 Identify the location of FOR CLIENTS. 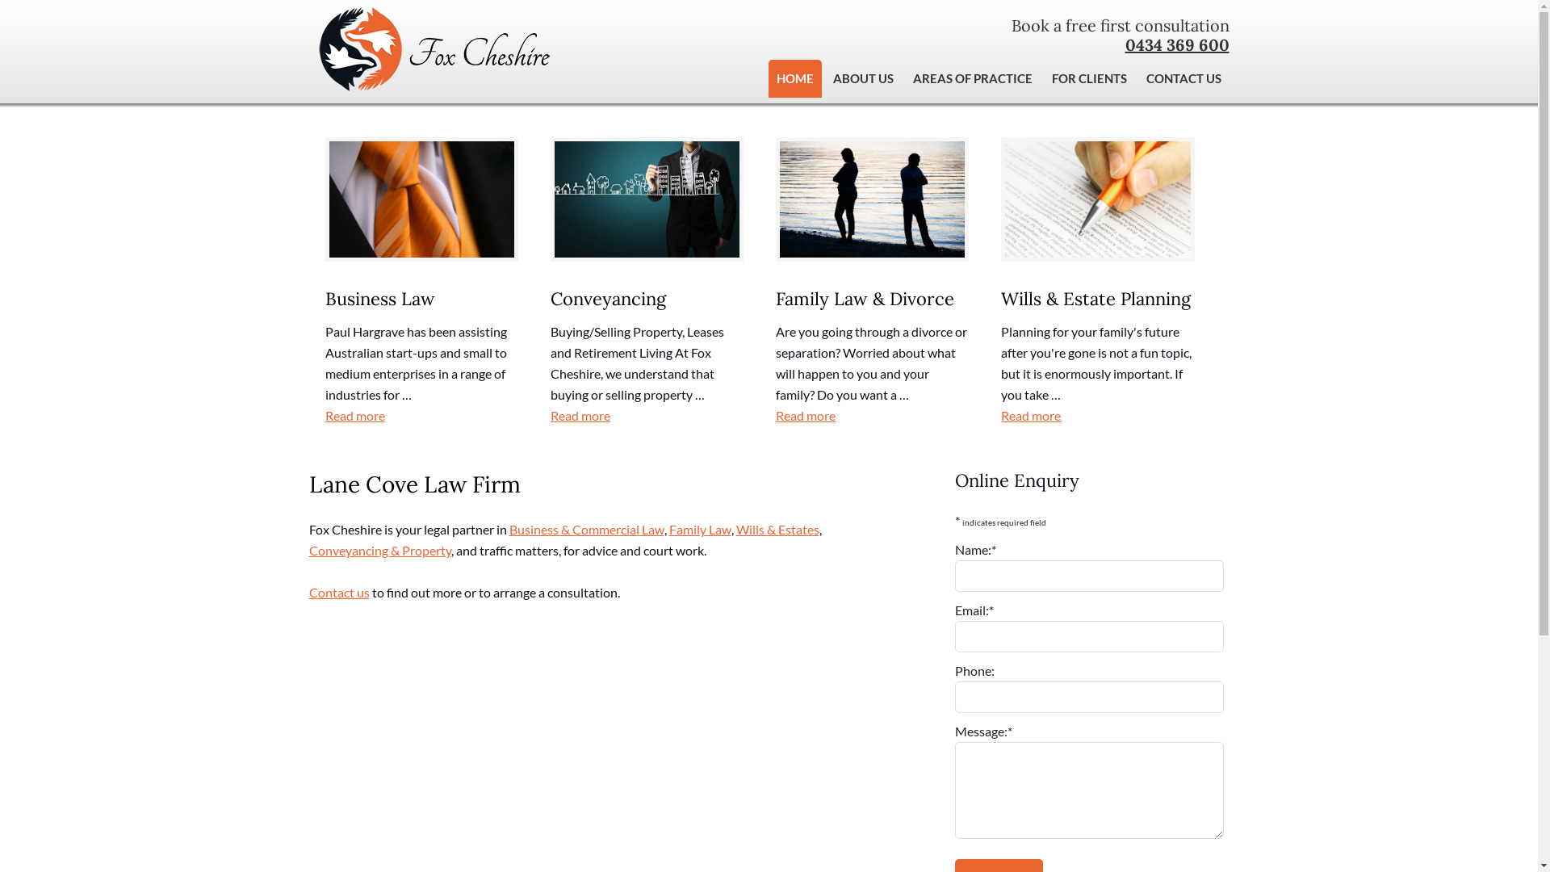
(1088, 79).